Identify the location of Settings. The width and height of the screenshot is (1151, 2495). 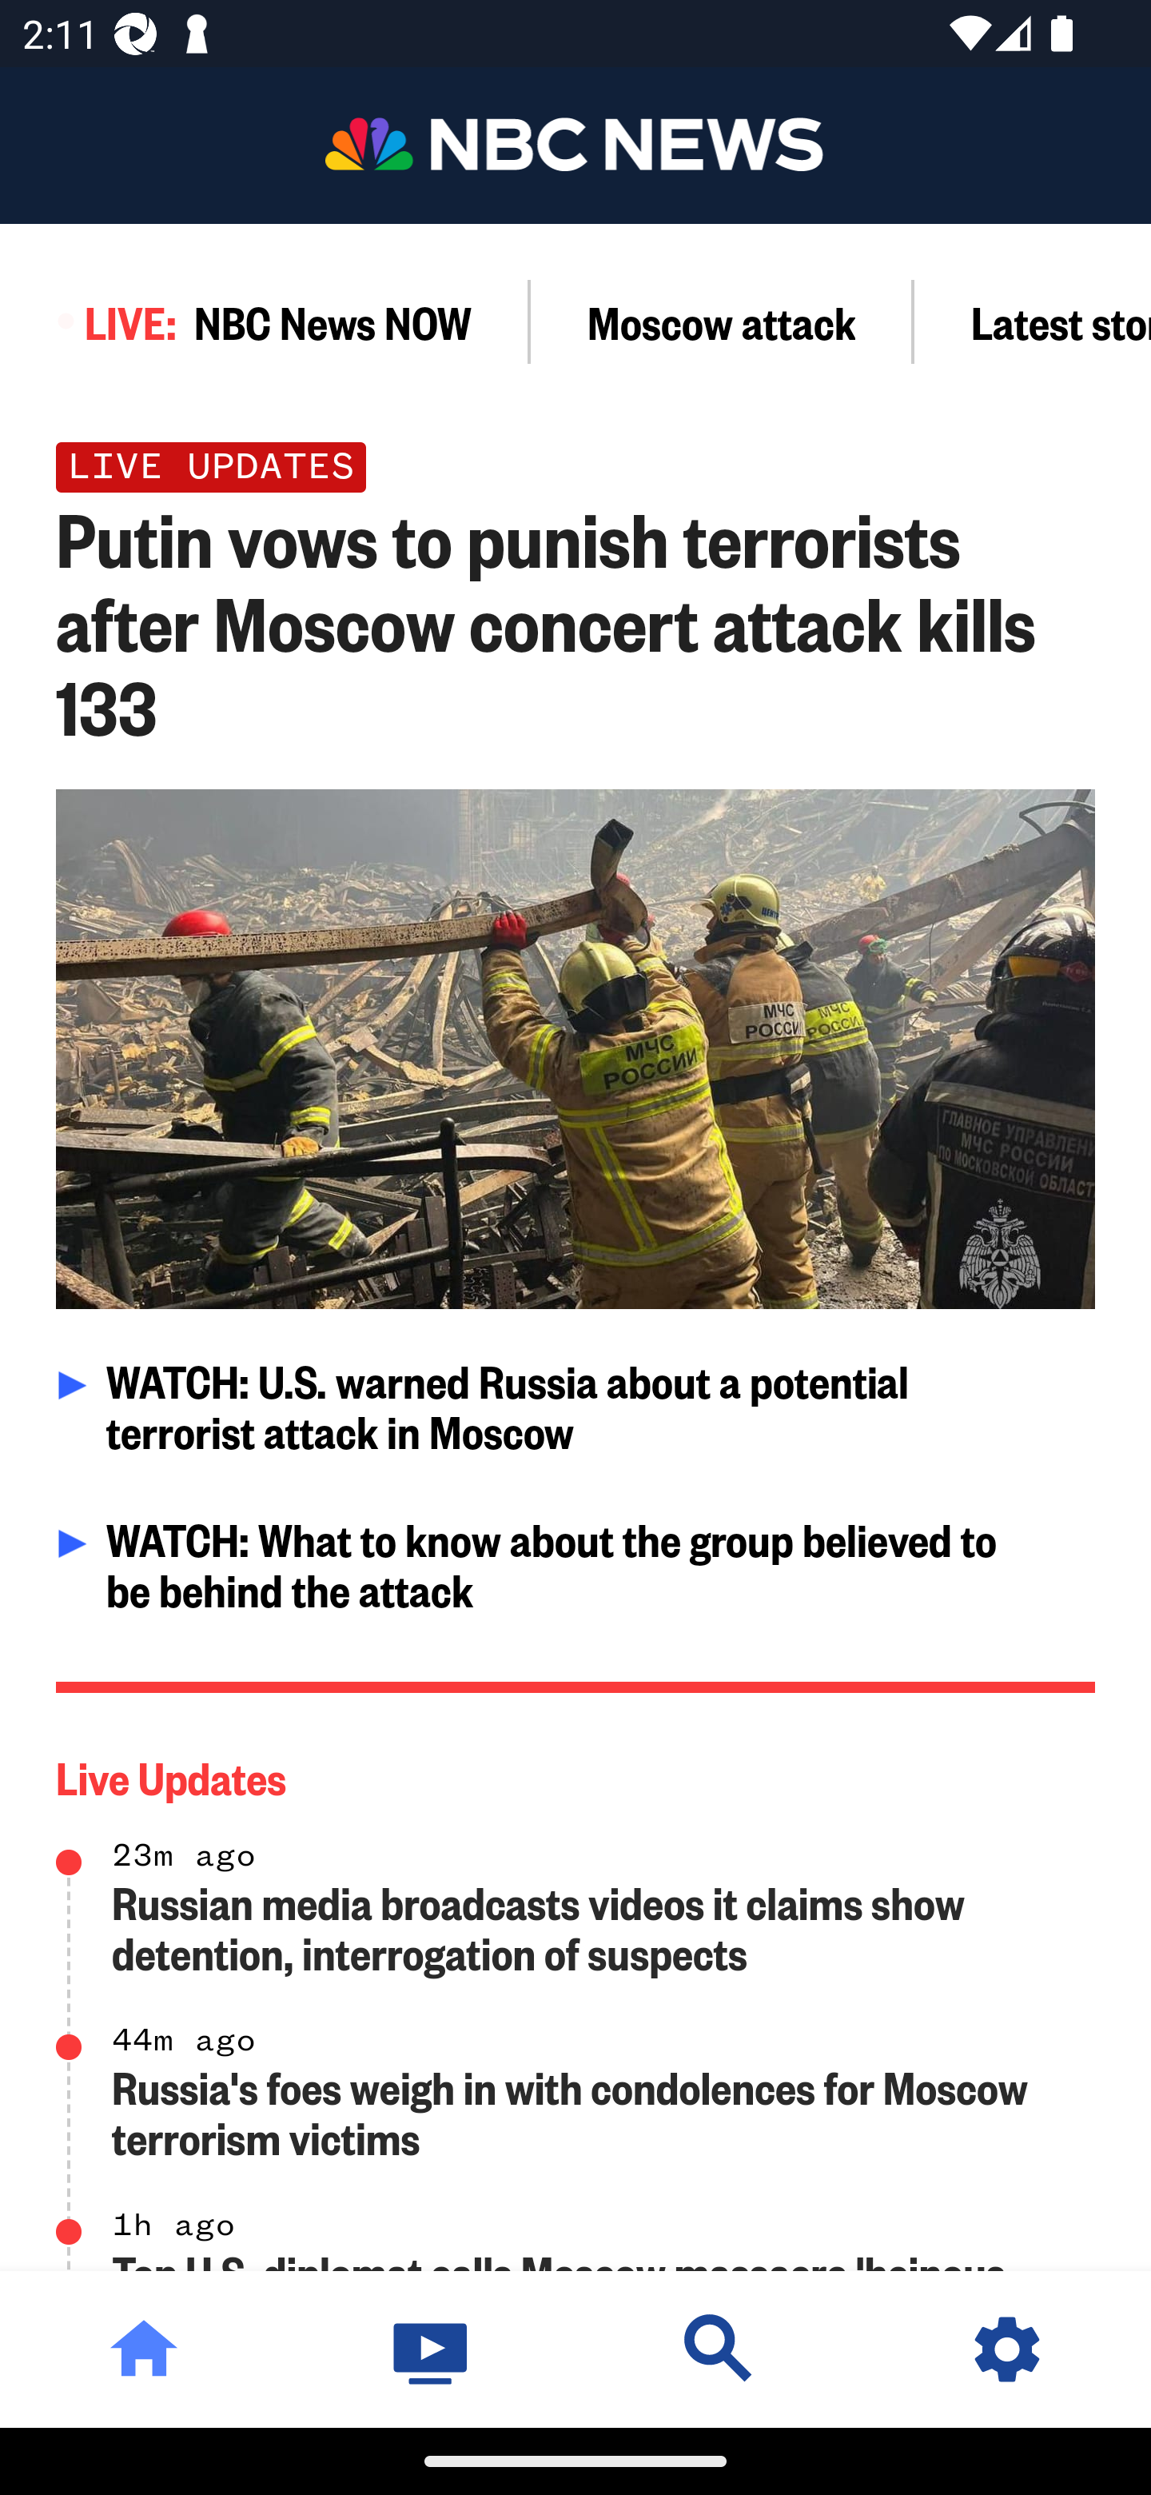
(1007, 2349).